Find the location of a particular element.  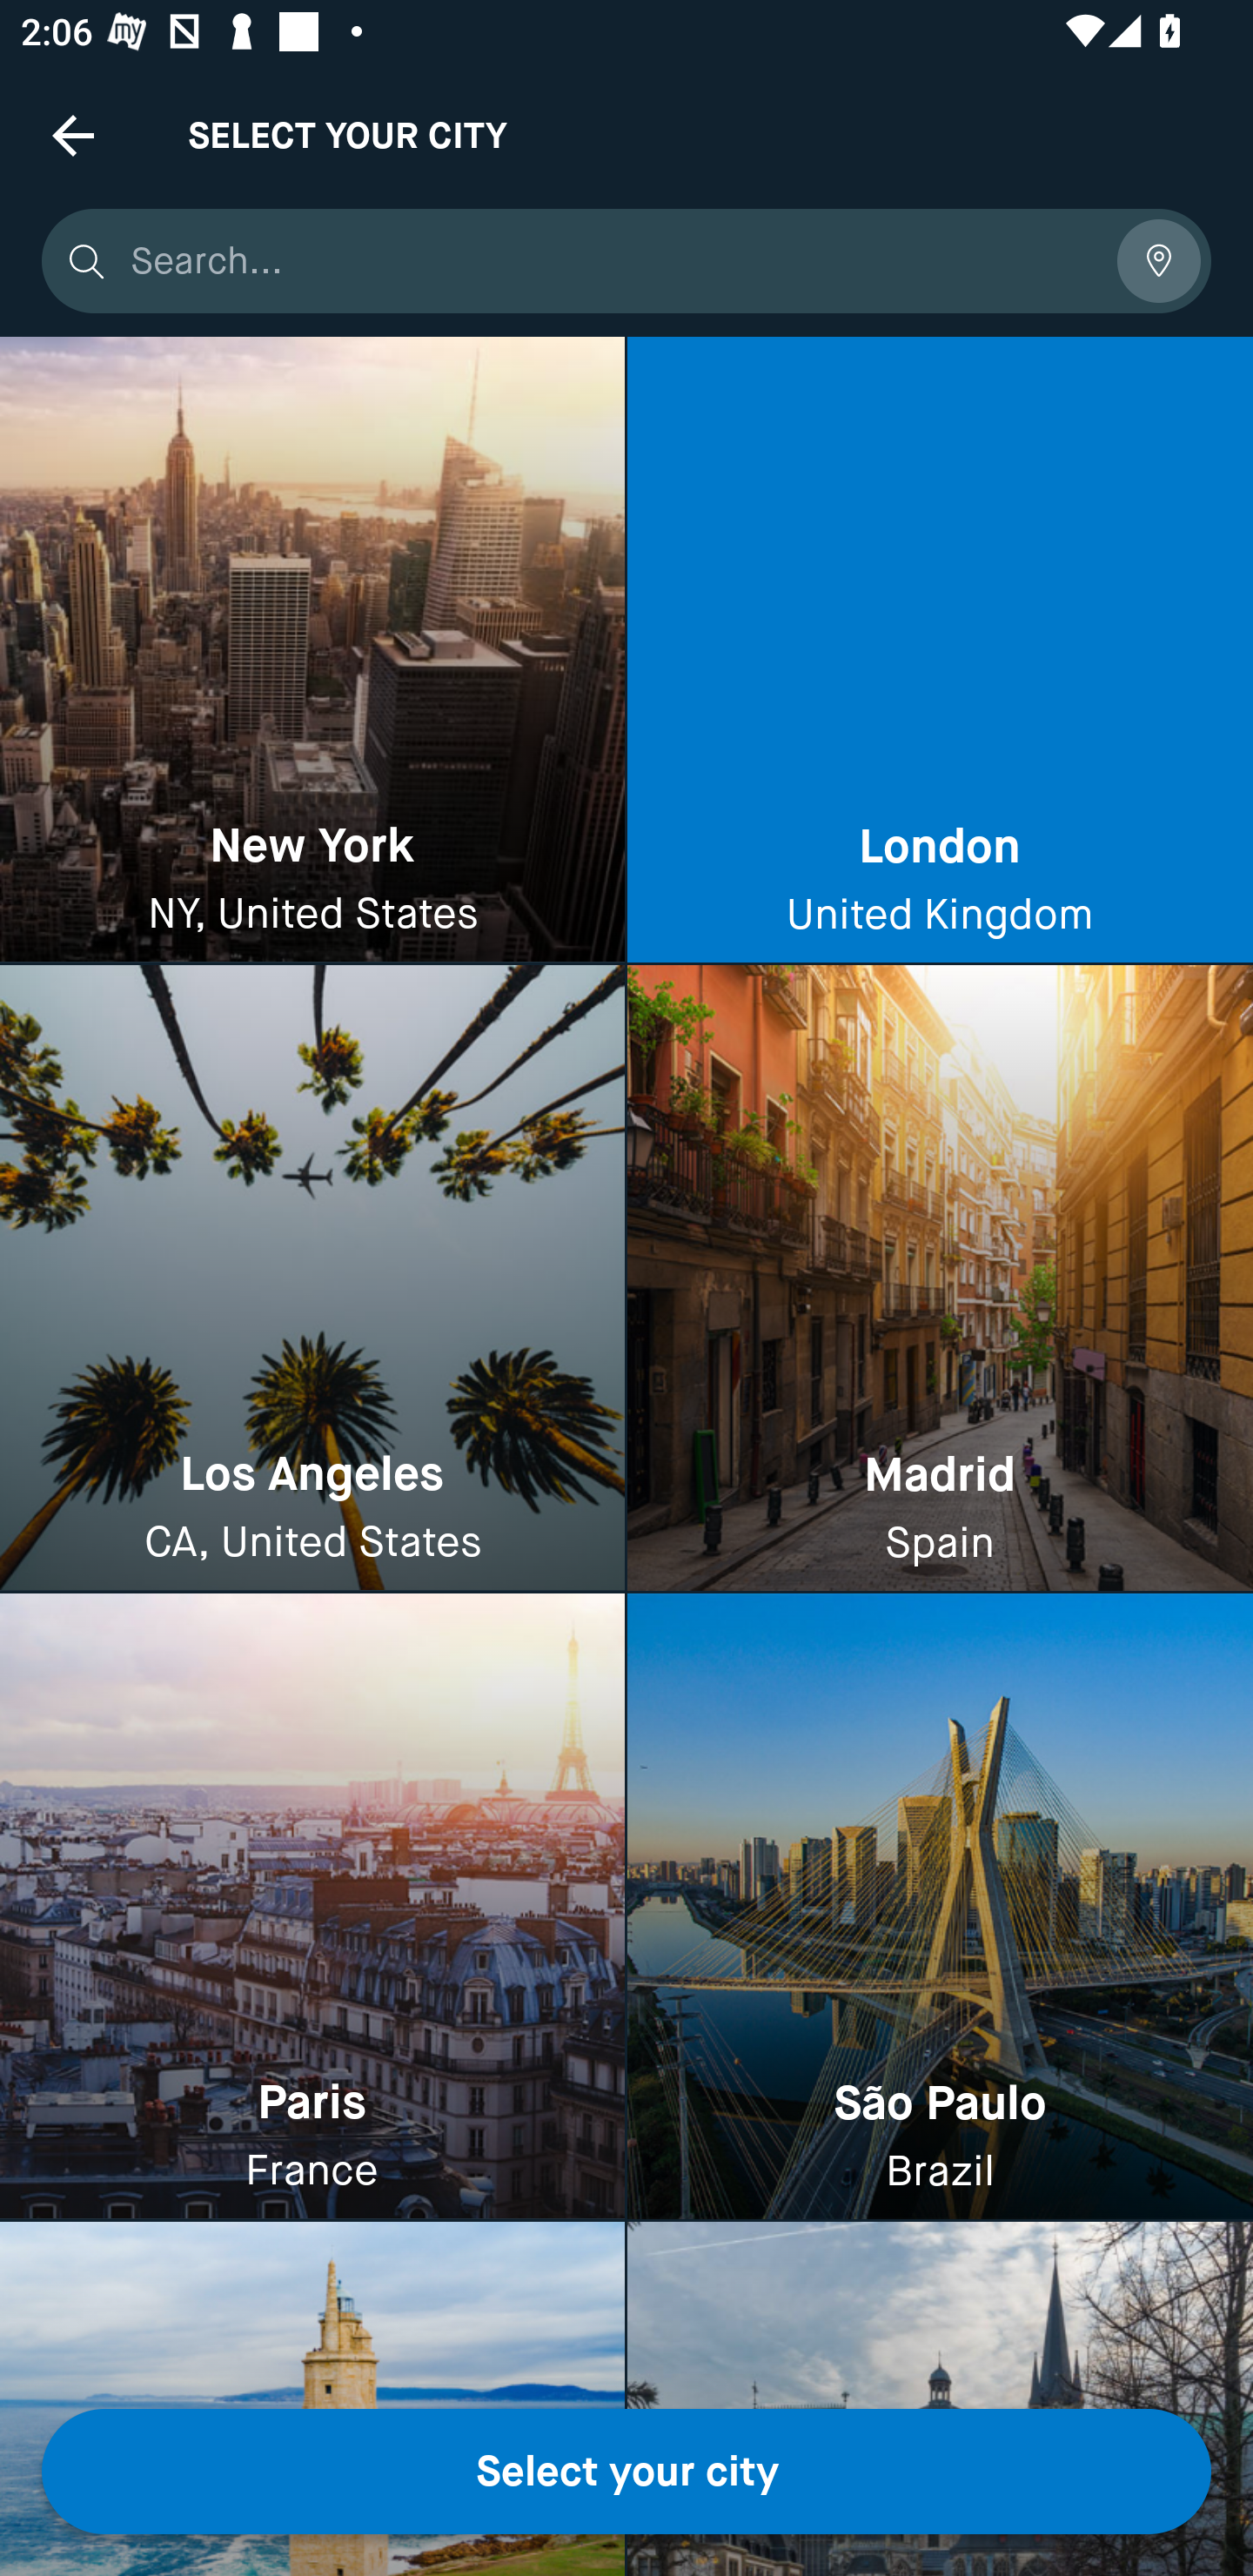

New York NY, United States is located at coordinates (312, 650).